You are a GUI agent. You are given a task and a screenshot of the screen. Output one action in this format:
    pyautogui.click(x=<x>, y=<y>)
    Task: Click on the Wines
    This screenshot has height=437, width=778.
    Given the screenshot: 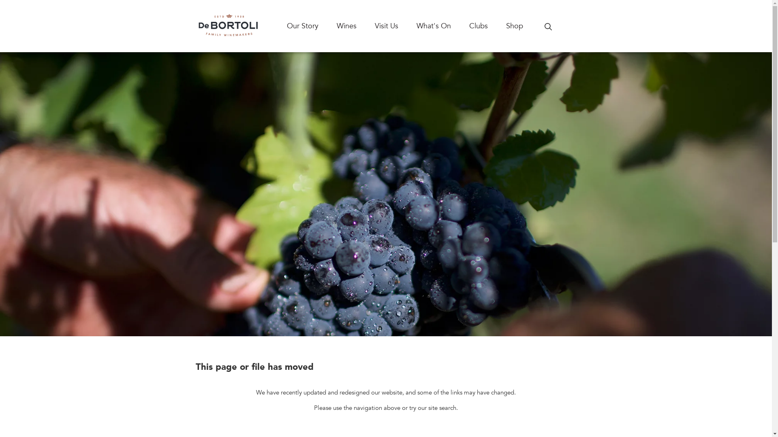 What is the action you would take?
    pyautogui.click(x=355, y=26)
    